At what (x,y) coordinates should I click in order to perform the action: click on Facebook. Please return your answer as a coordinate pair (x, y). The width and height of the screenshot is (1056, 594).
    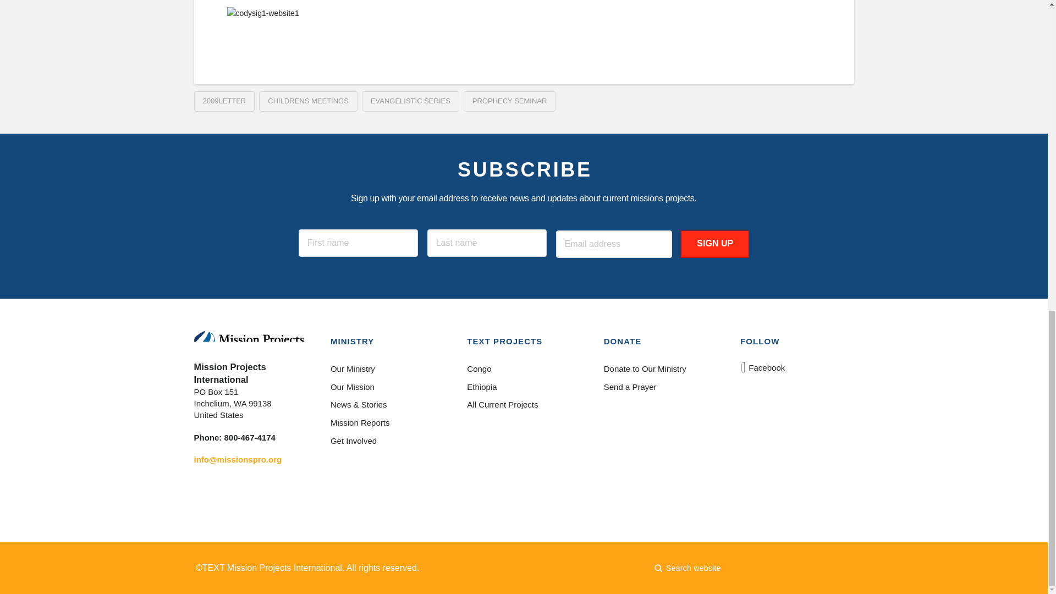
    Looking at the image, I should click on (763, 367).